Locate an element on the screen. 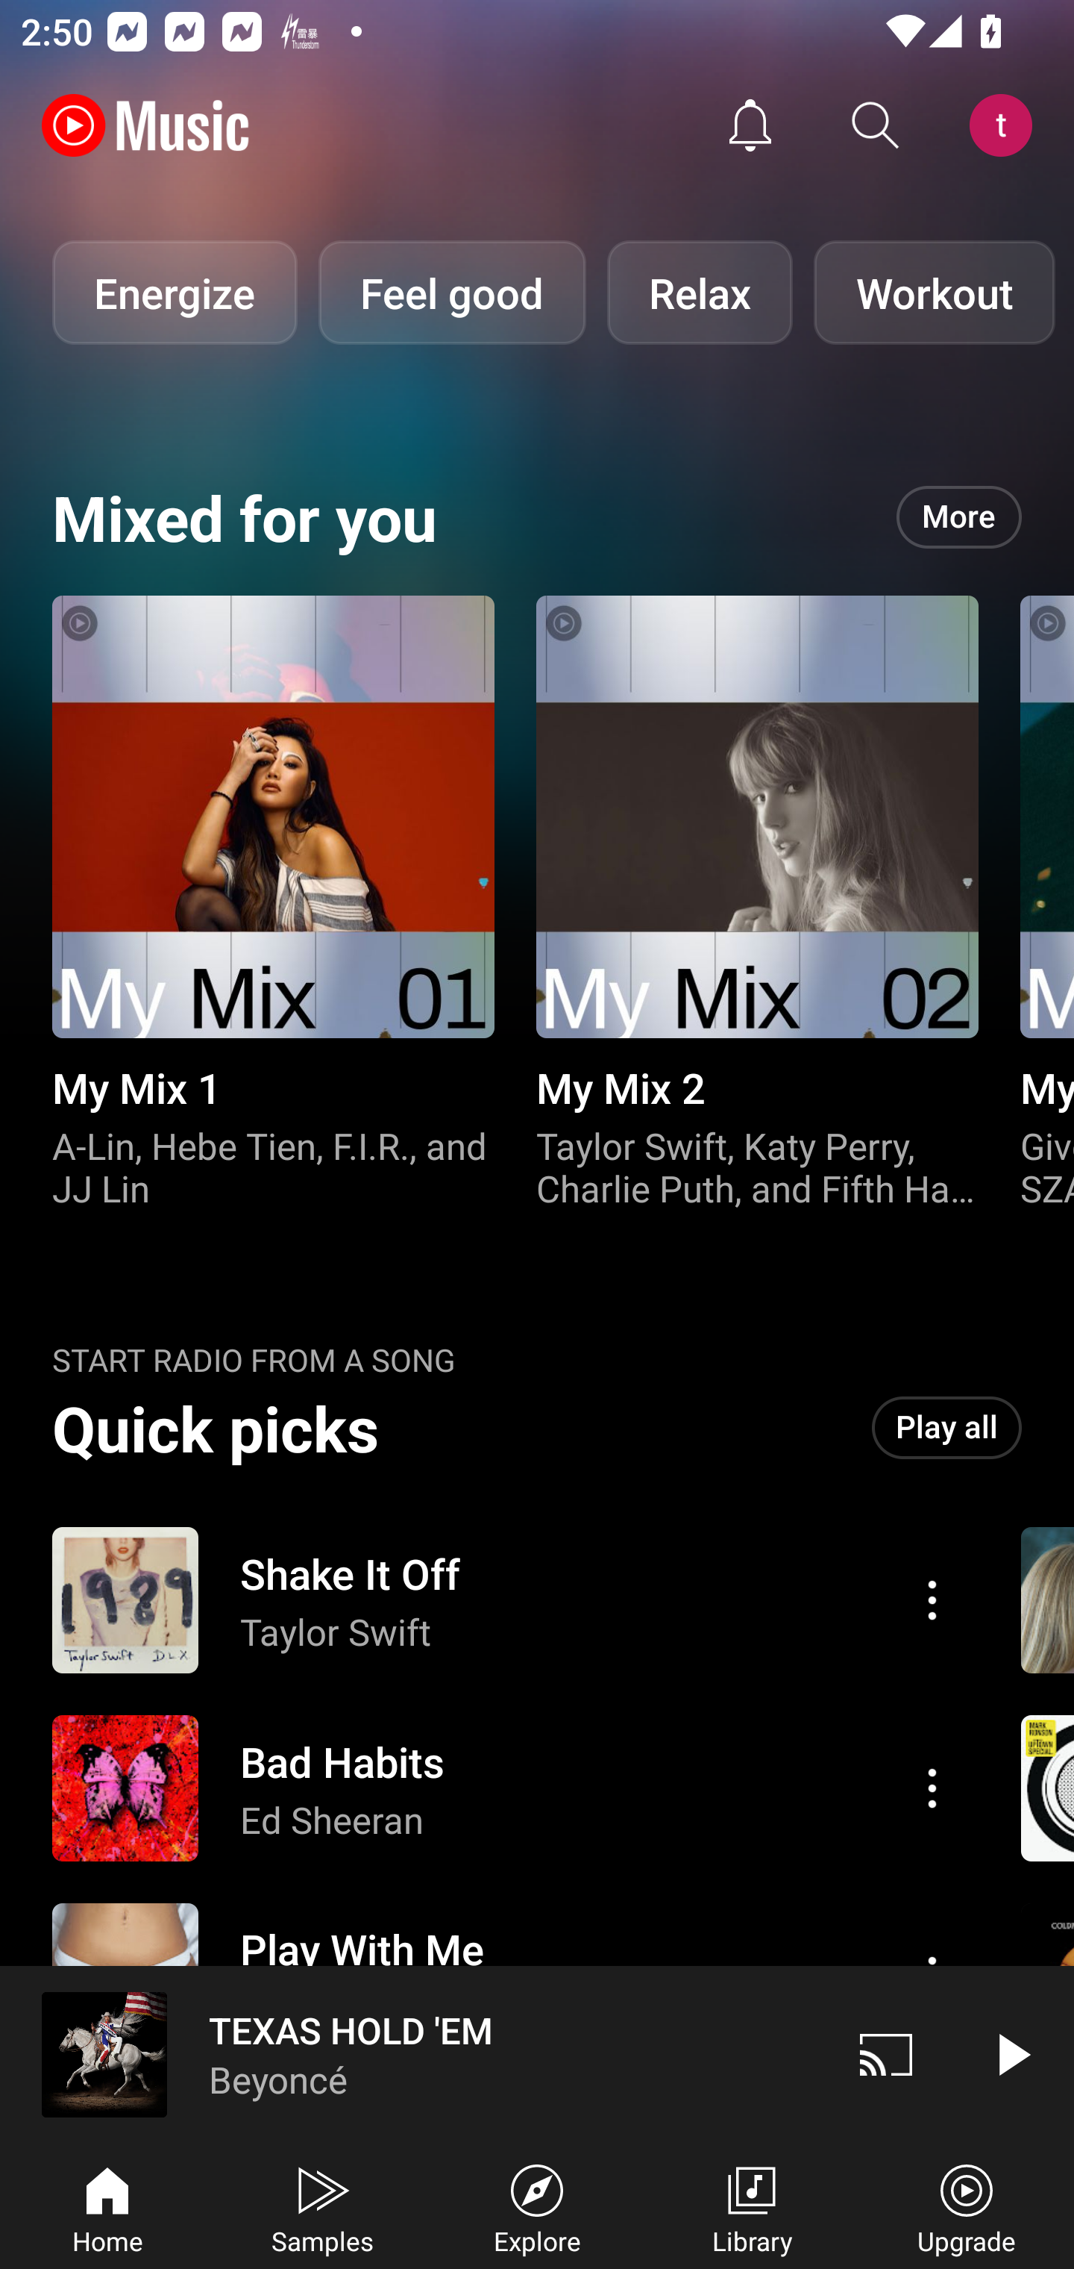  Action menu is located at coordinates (505, 1600).